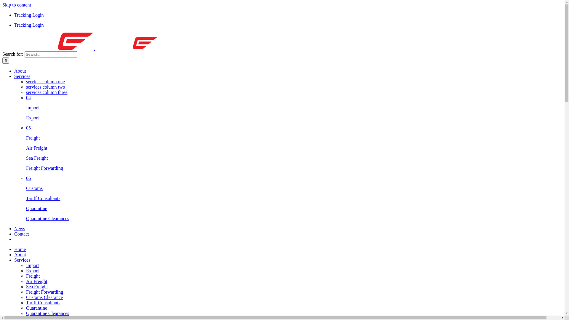 This screenshot has height=320, width=569. Describe the element at coordinates (46, 87) in the screenshot. I see `services column two` at that location.